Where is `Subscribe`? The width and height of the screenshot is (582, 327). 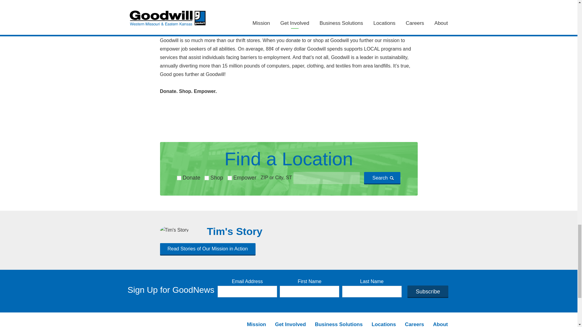 Subscribe is located at coordinates (428, 291).